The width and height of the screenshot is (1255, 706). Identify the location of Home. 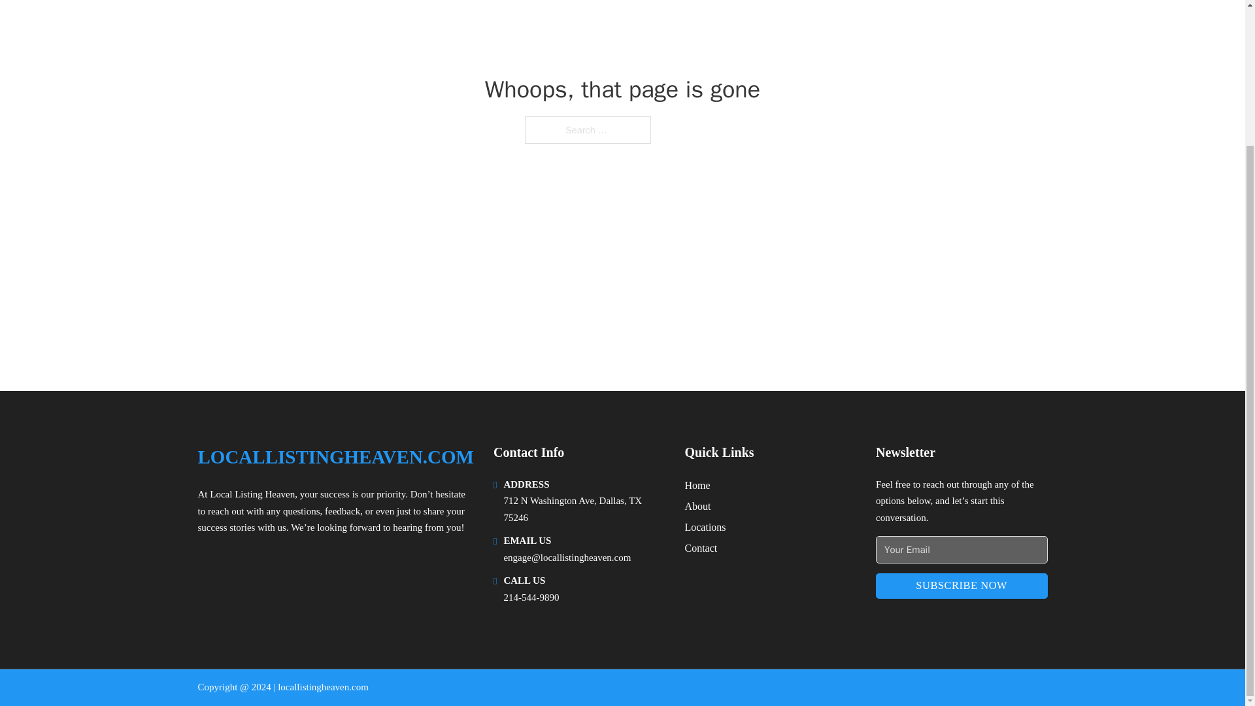
(697, 485).